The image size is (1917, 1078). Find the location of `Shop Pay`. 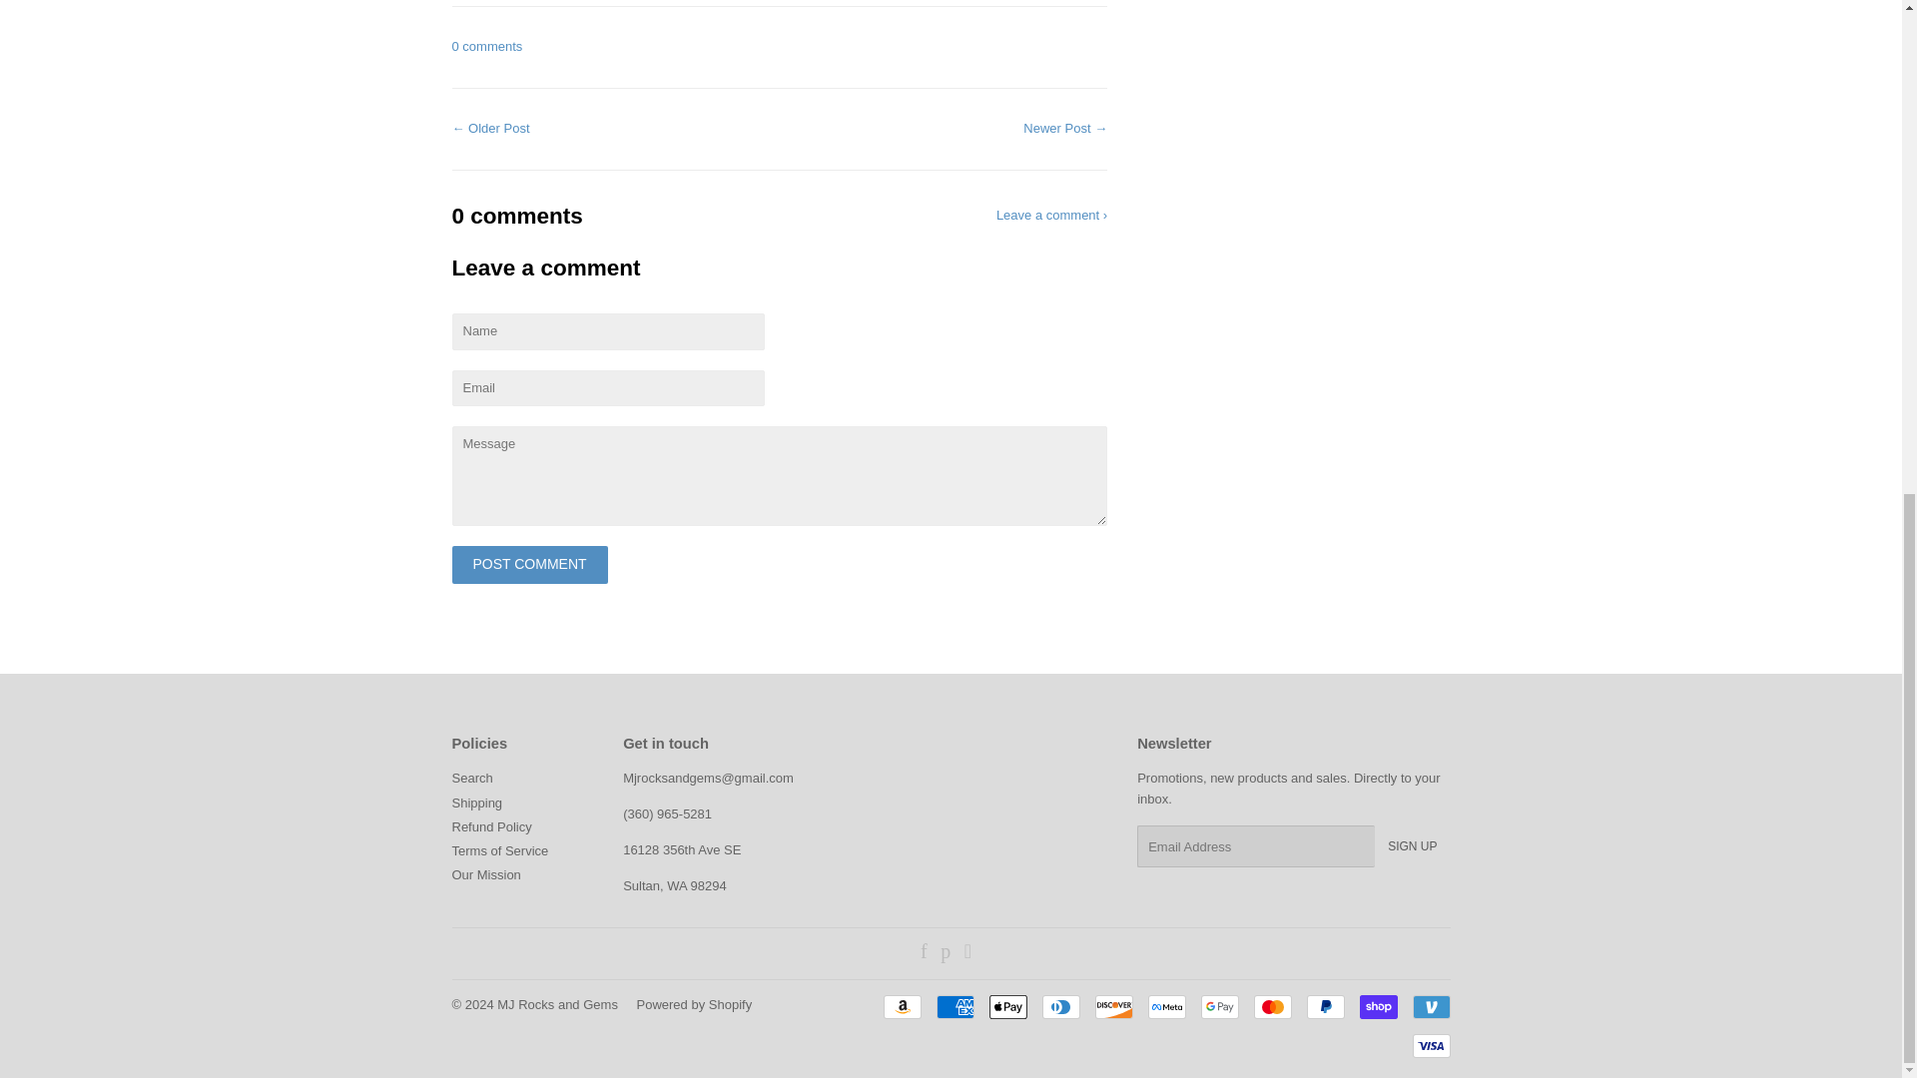

Shop Pay is located at coordinates (1378, 1006).